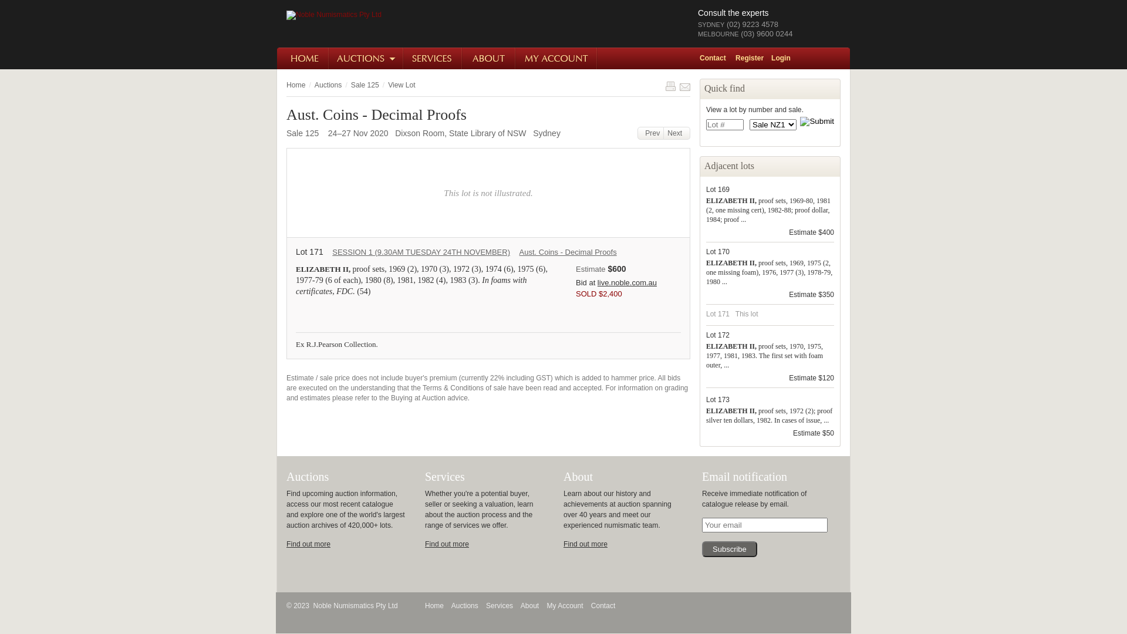 This screenshot has height=634, width=1127. I want to click on Find out more, so click(447, 544).